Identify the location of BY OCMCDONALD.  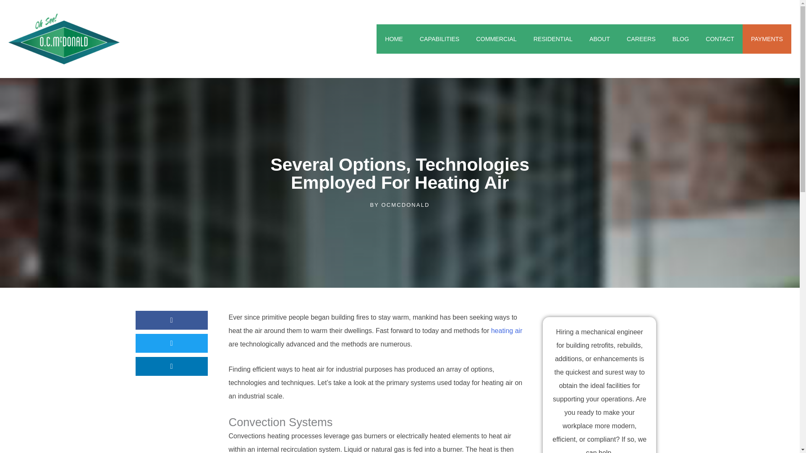
(400, 205).